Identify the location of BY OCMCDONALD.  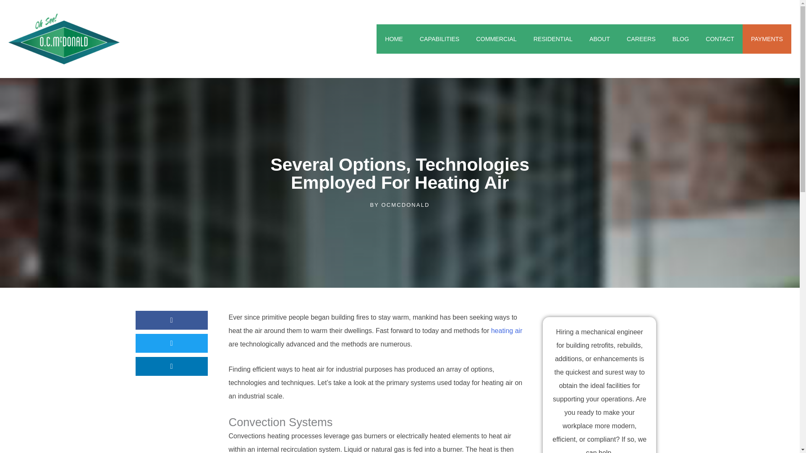
(400, 205).